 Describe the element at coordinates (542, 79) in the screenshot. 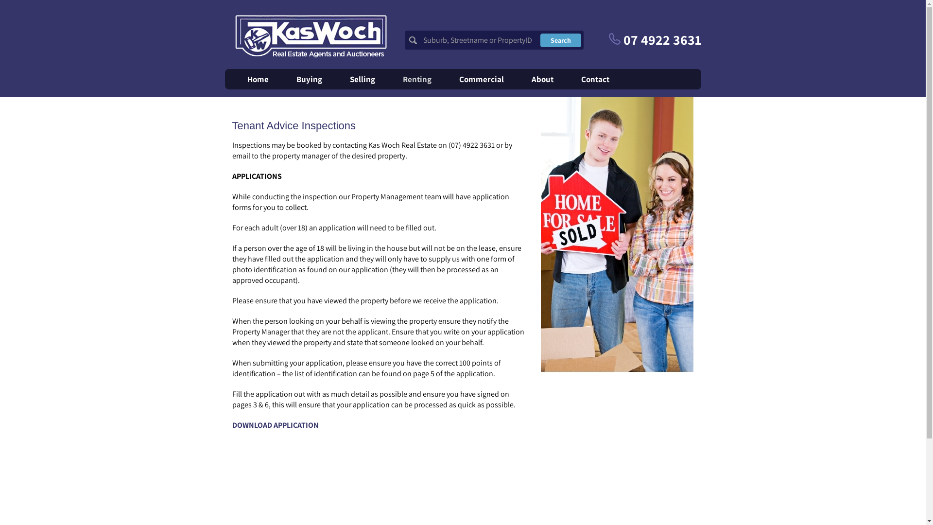

I see `About` at that location.